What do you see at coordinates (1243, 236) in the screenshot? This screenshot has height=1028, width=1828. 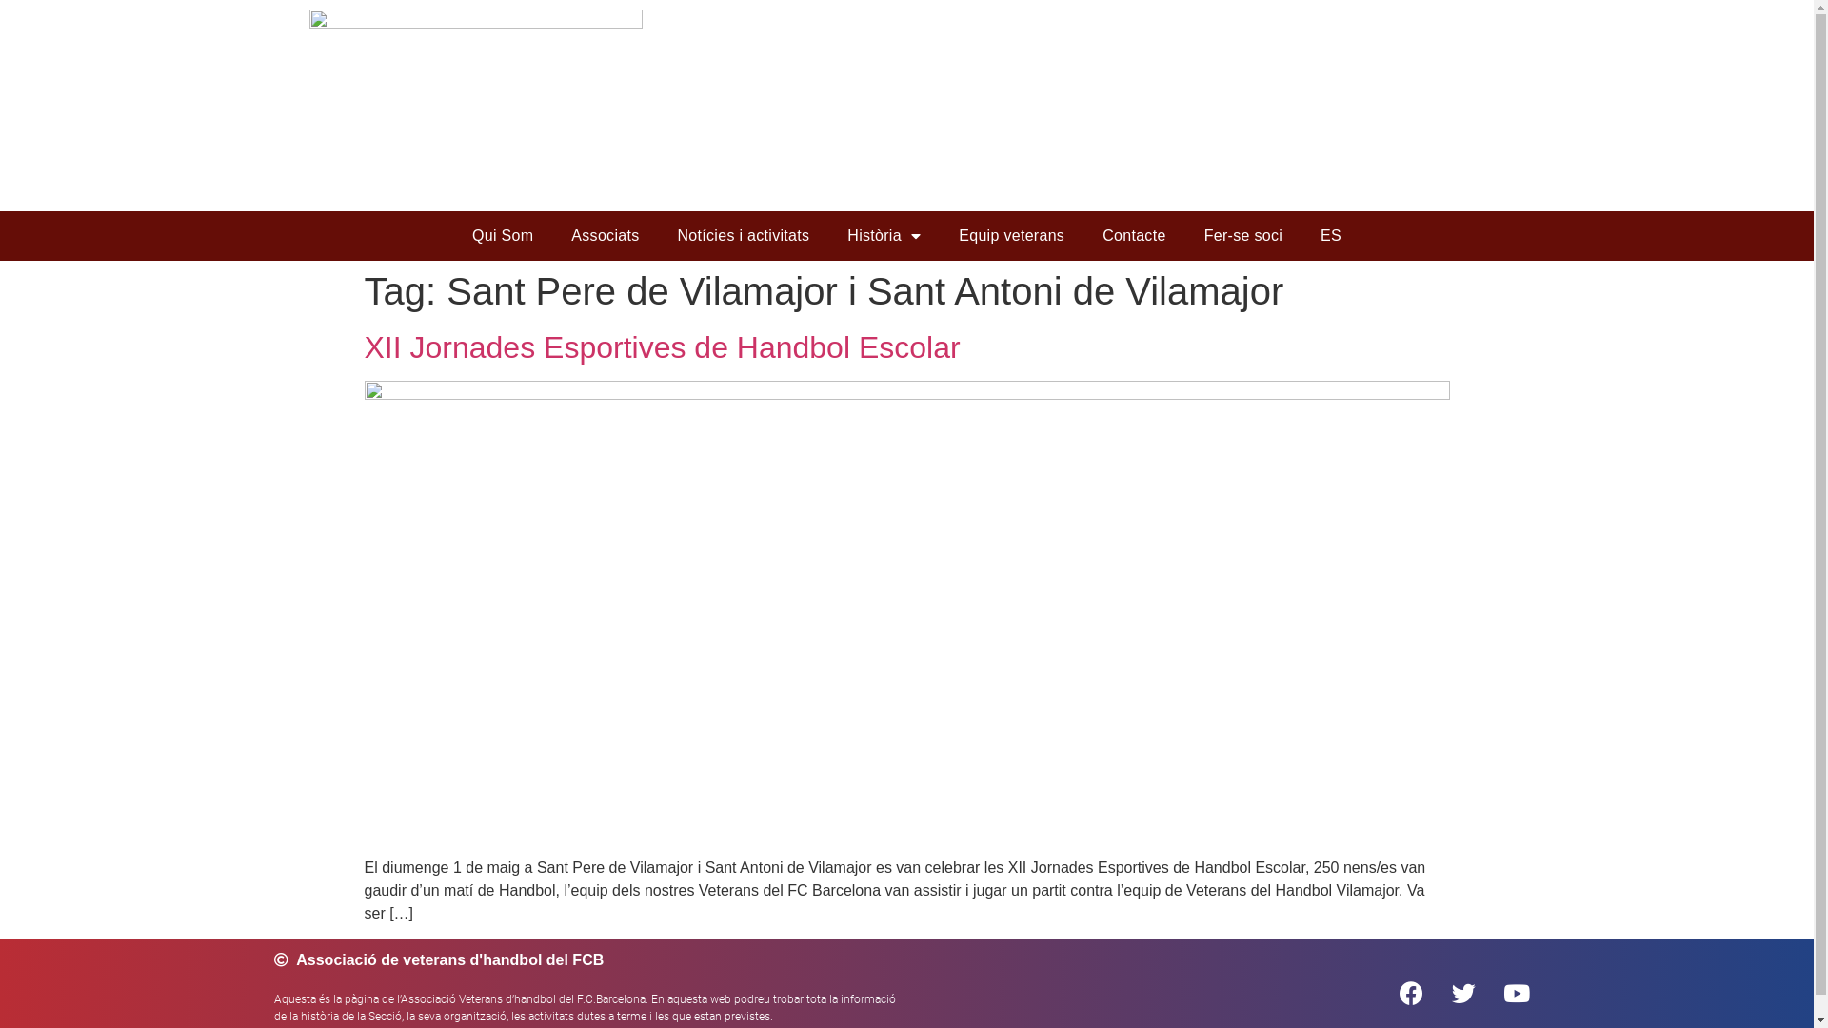 I see `Fer-se soci` at bounding box center [1243, 236].